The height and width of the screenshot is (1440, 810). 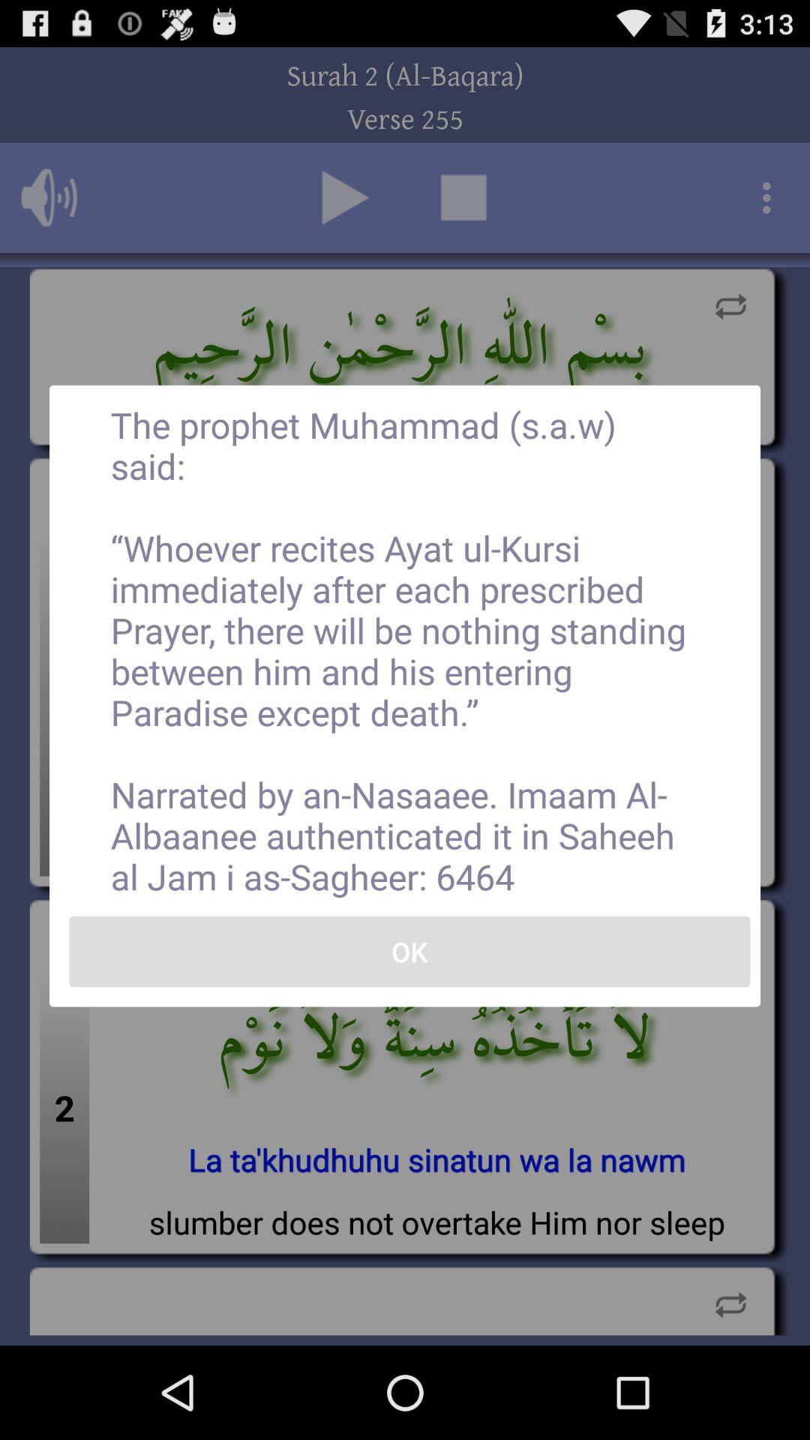 I want to click on tap icon above the ok item, so click(x=405, y=650).